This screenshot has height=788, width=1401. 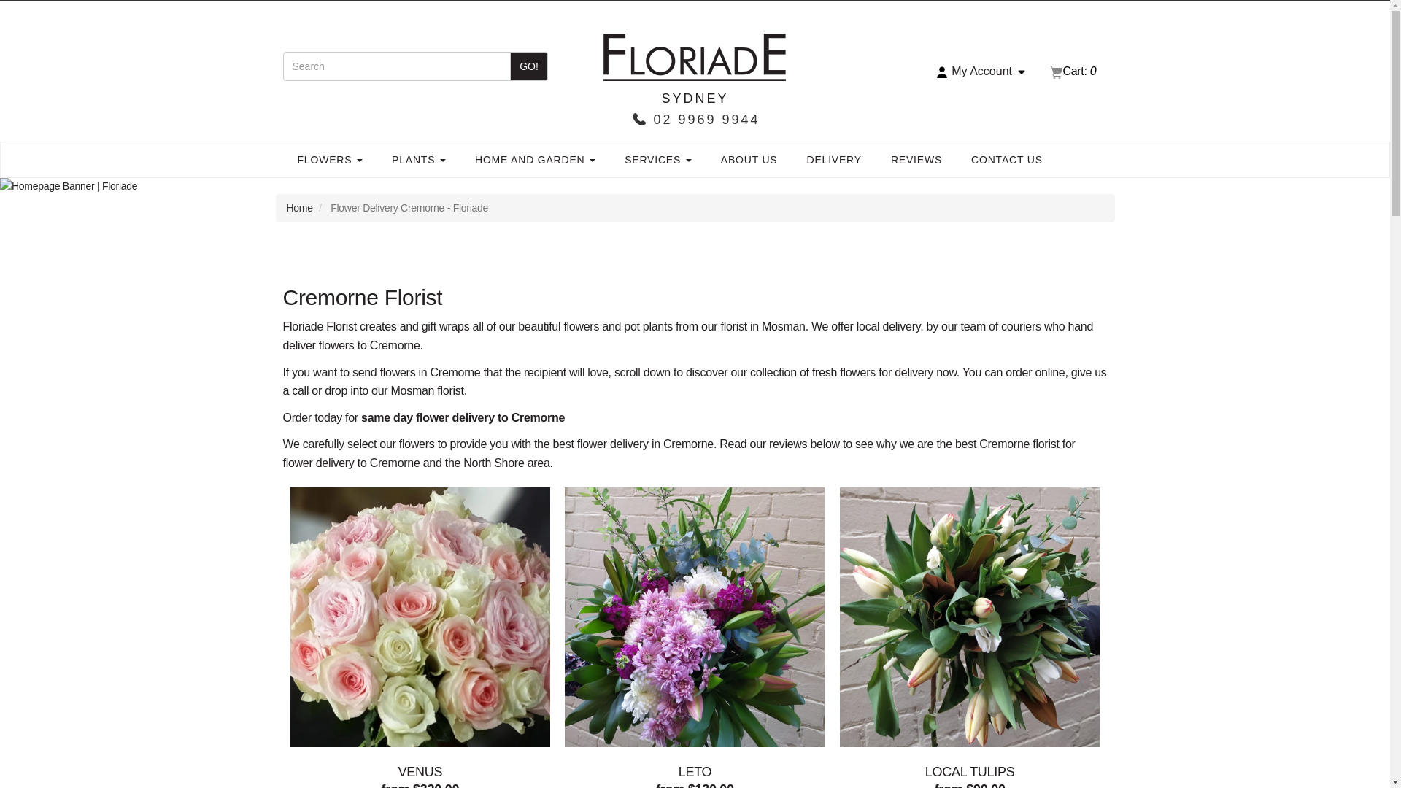 I want to click on GO!, so click(x=528, y=66).